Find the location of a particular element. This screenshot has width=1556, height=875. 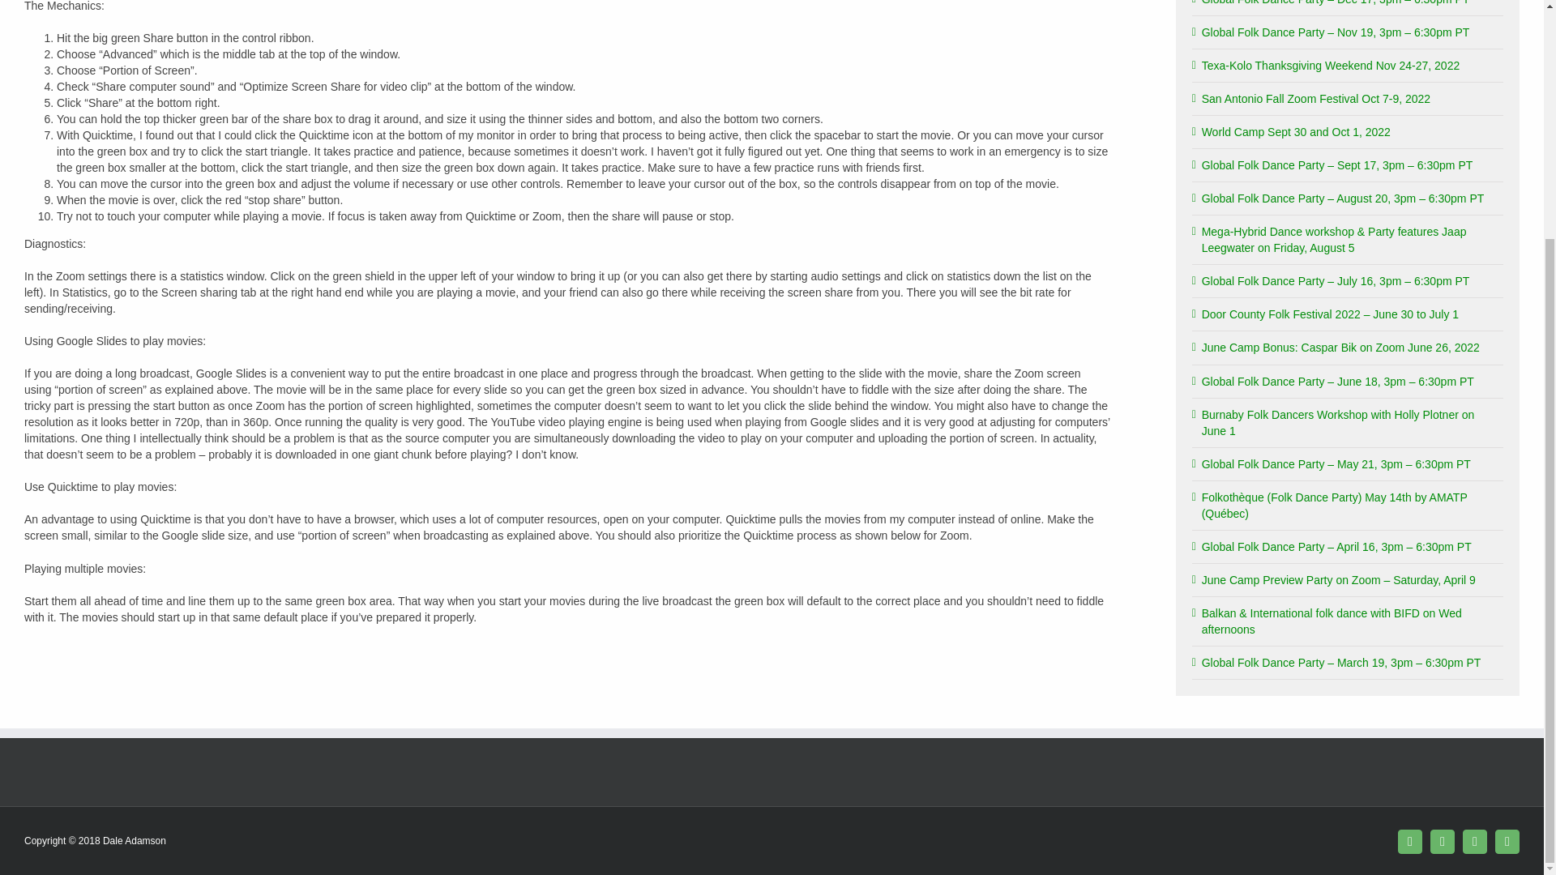

World Camp Sept 30 and Oct 1, 2022 is located at coordinates (1296, 131).